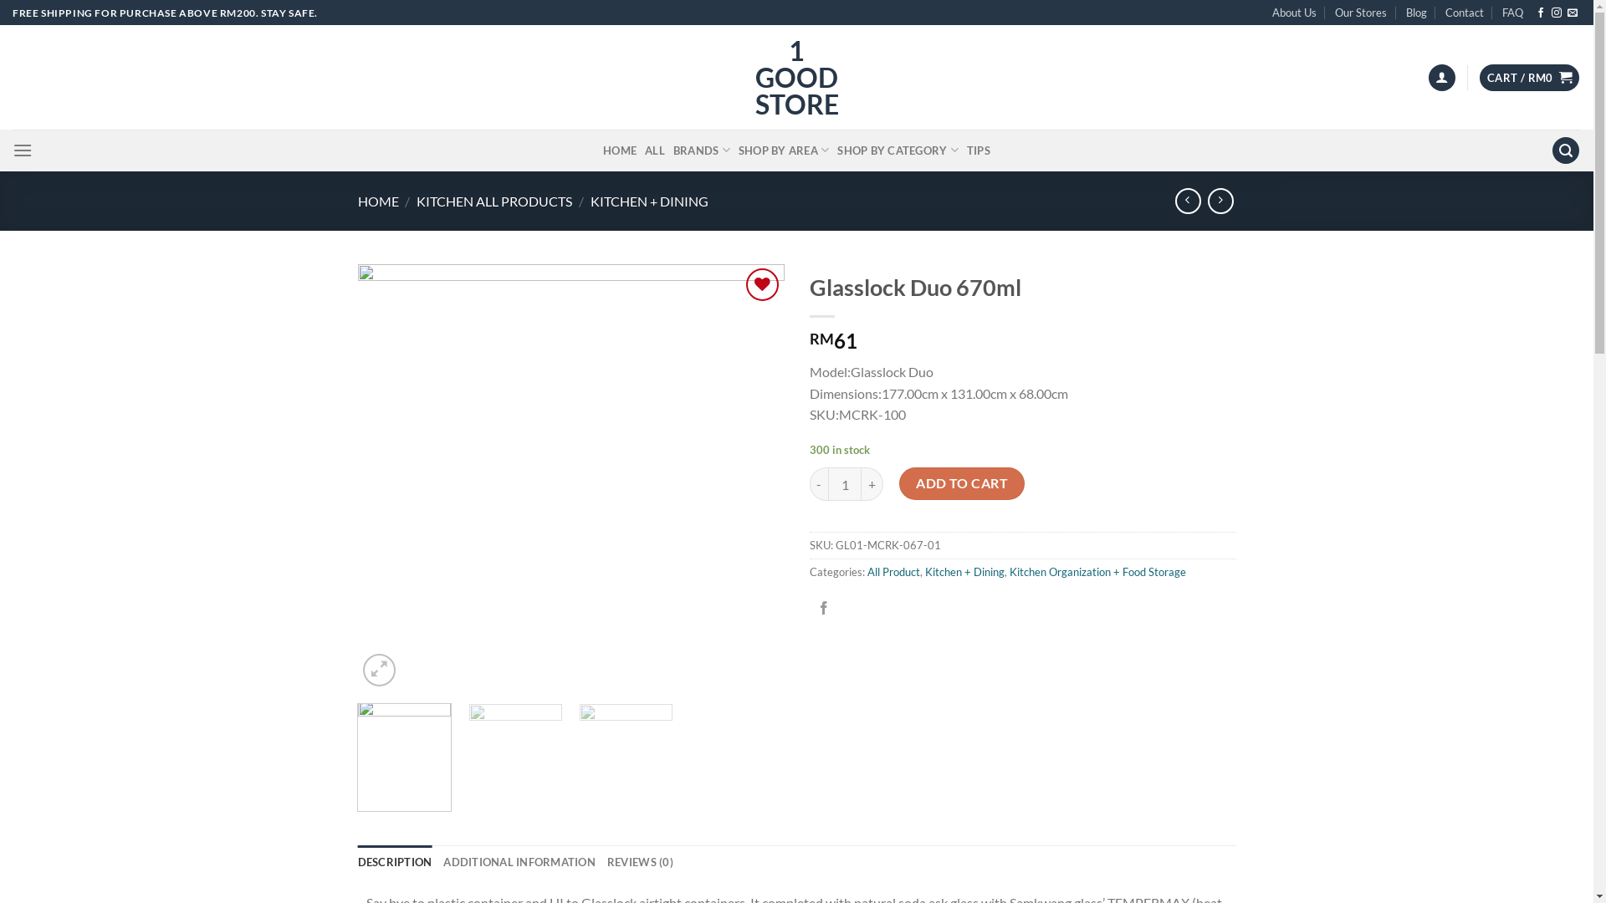  What do you see at coordinates (845, 484) in the screenshot?
I see `Qty` at bounding box center [845, 484].